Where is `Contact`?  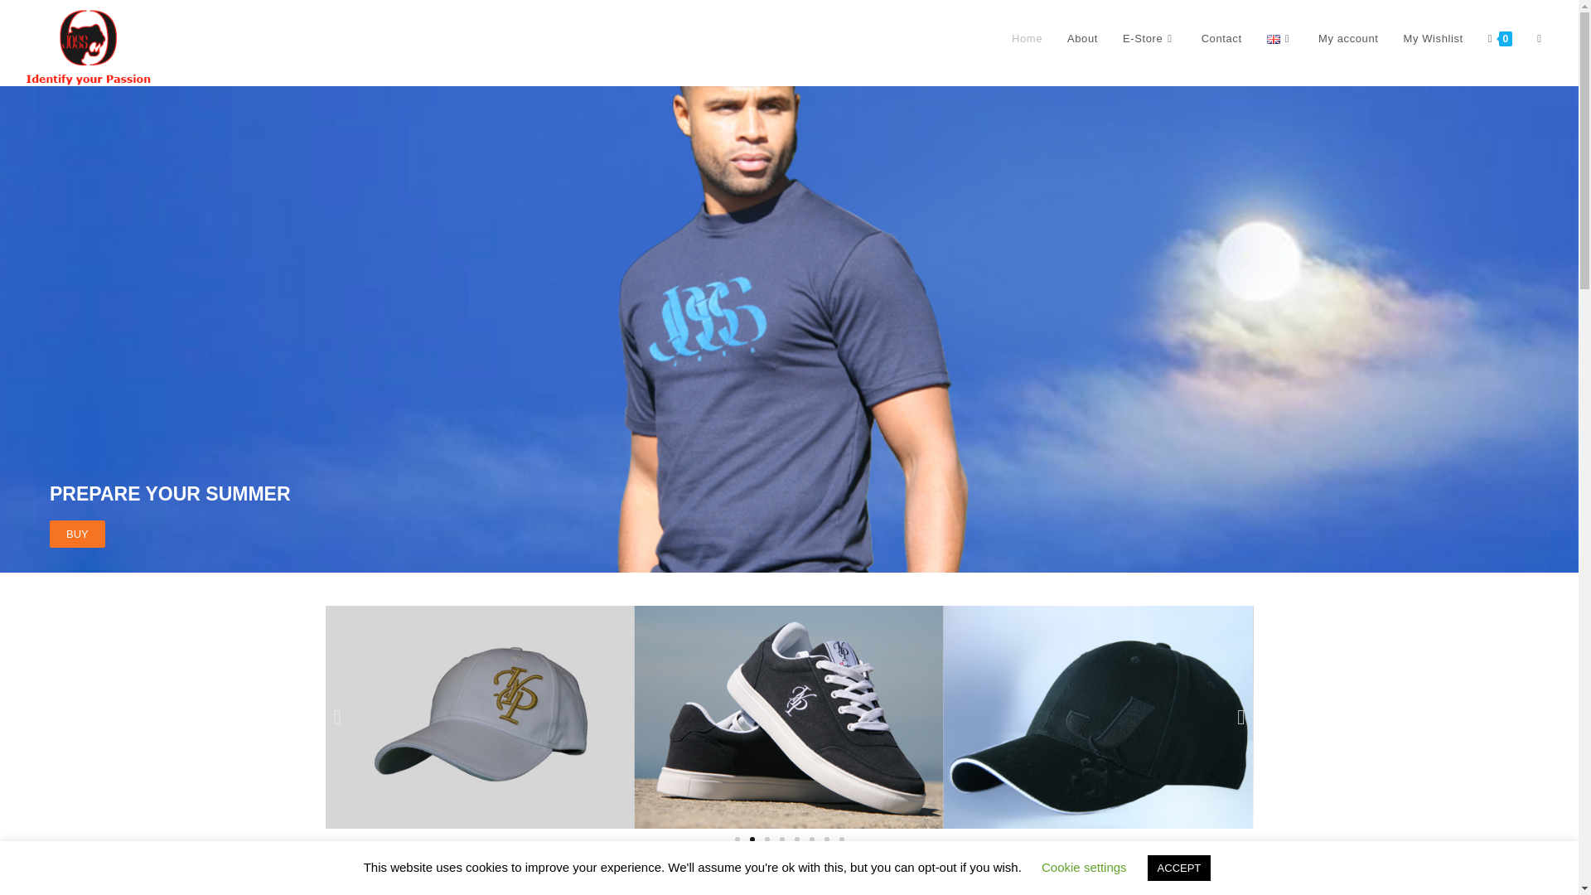 Contact is located at coordinates (1221, 38).